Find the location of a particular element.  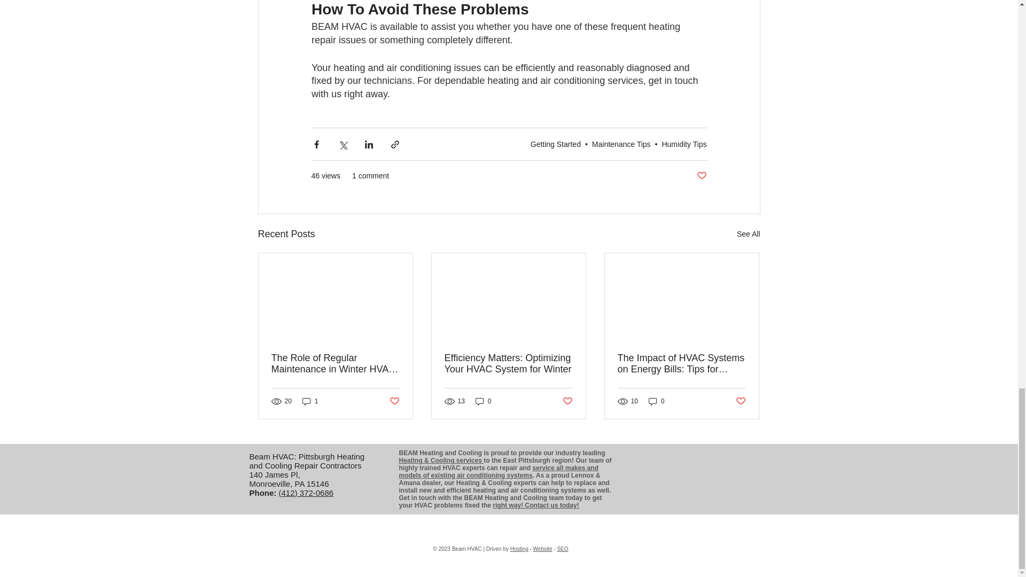

Efficiency Matters: Optimizing Your HVAC System for Winter is located at coordinates (508, 363).